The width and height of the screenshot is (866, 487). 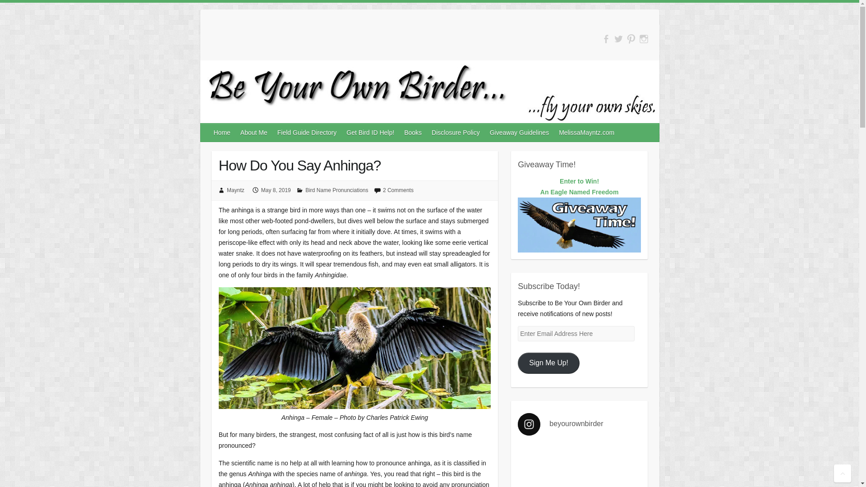 What do you see at coordinates (579, 192) in the screenshot?
I see `Be Your Own Birder on Instagram` at bounding box center [579, 192].